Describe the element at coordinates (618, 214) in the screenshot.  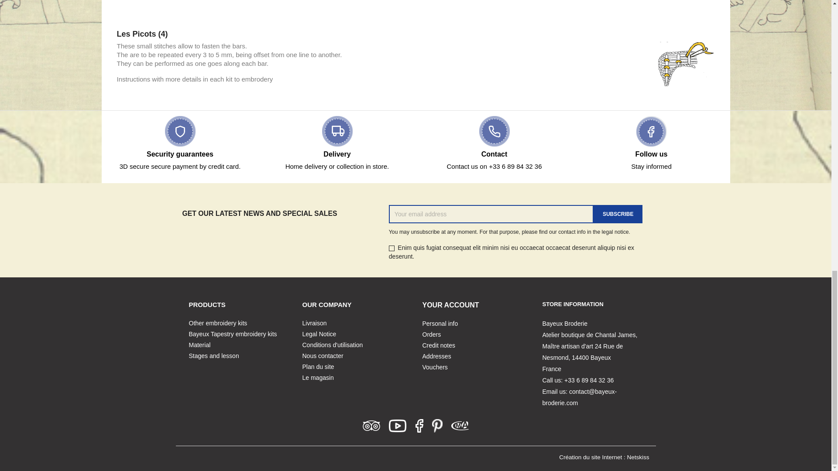
I see `Subscribe` at that location.